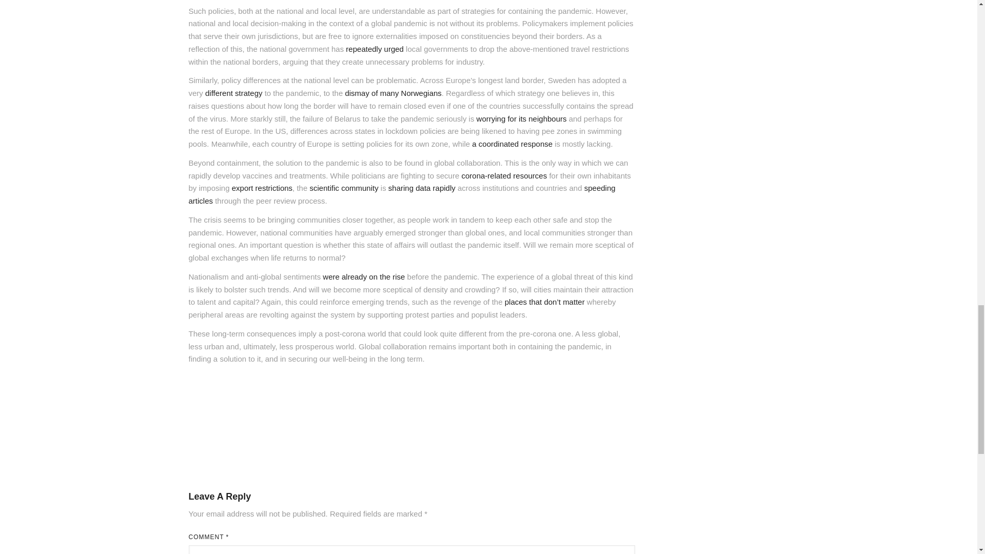 The height and width of the screenshot is (554, 985). What do you see at coordinates (512, 144) in the screenshot?
I see `a coordinated response` at bounding box center [512, 144].